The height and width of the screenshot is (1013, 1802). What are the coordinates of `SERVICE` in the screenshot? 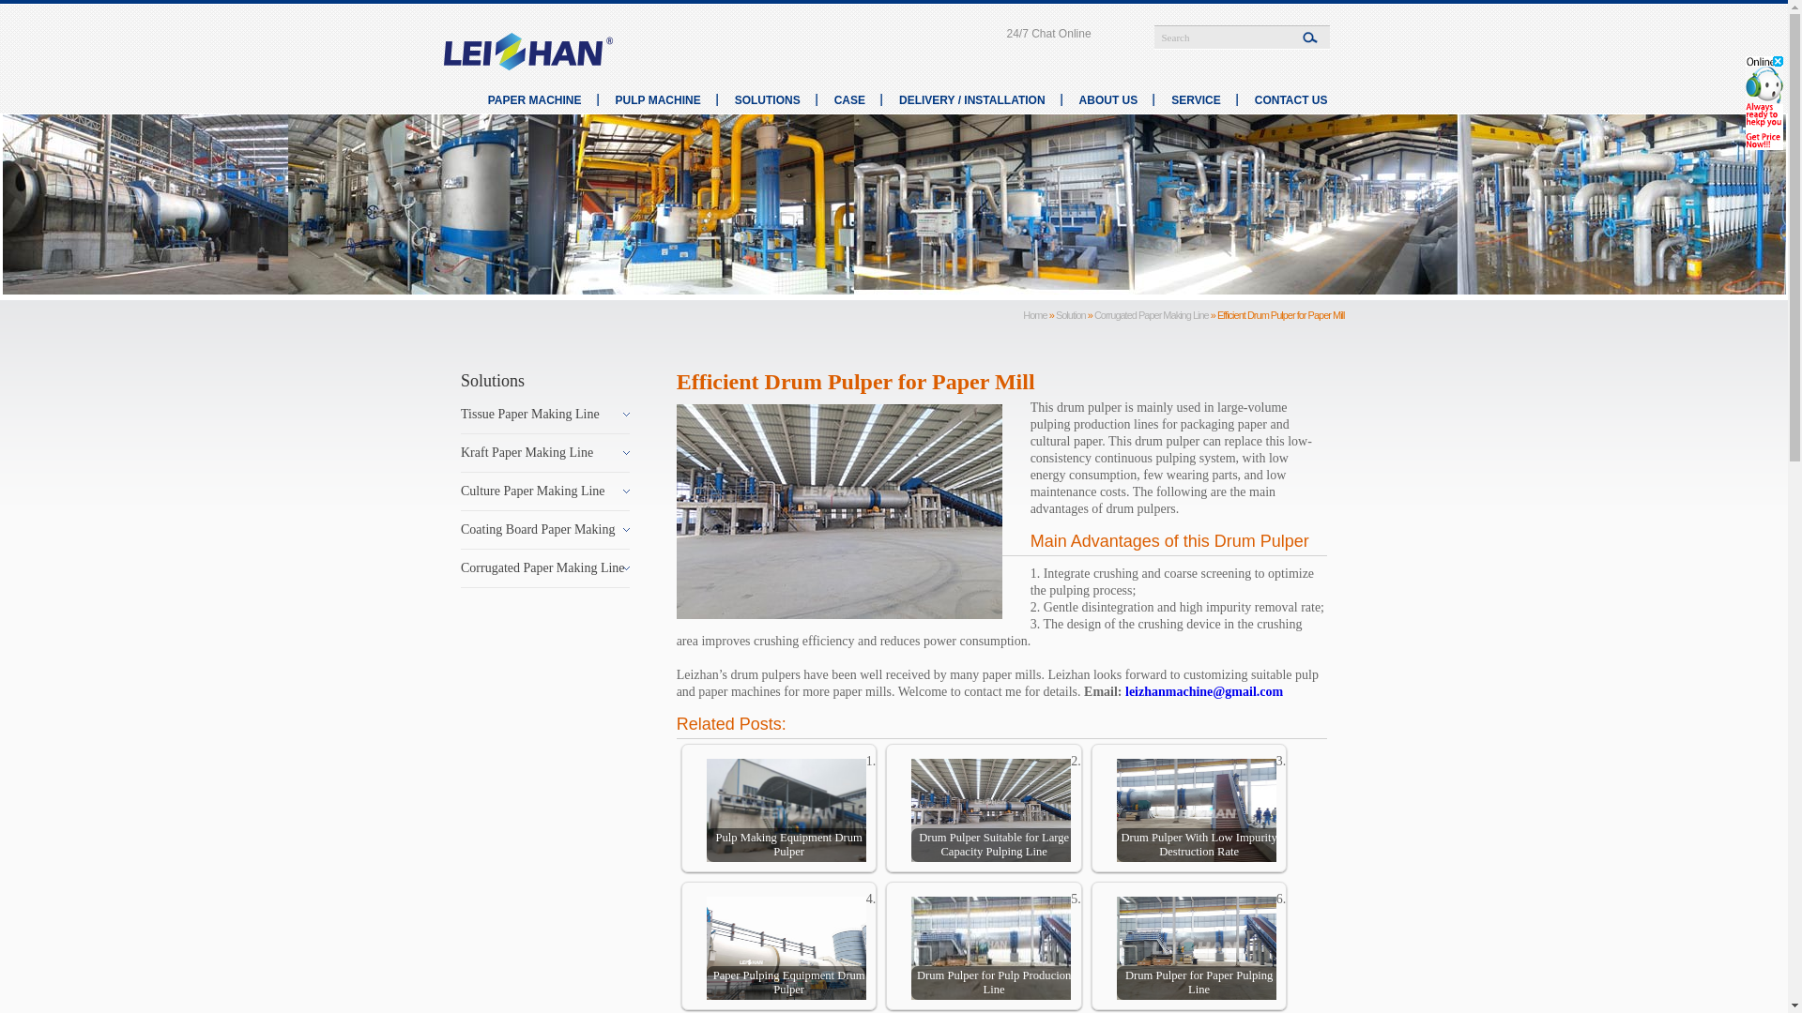 It's located at (1196, 100).